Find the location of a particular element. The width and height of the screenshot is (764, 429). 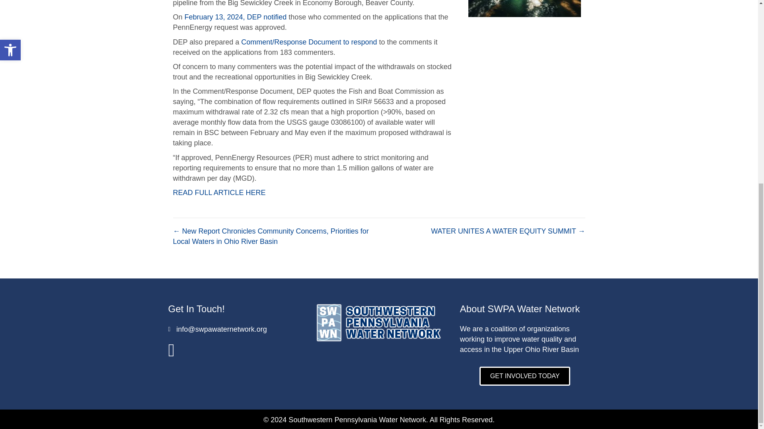

MAIN-LOGO4-glow is located at coordinates (379, 323).